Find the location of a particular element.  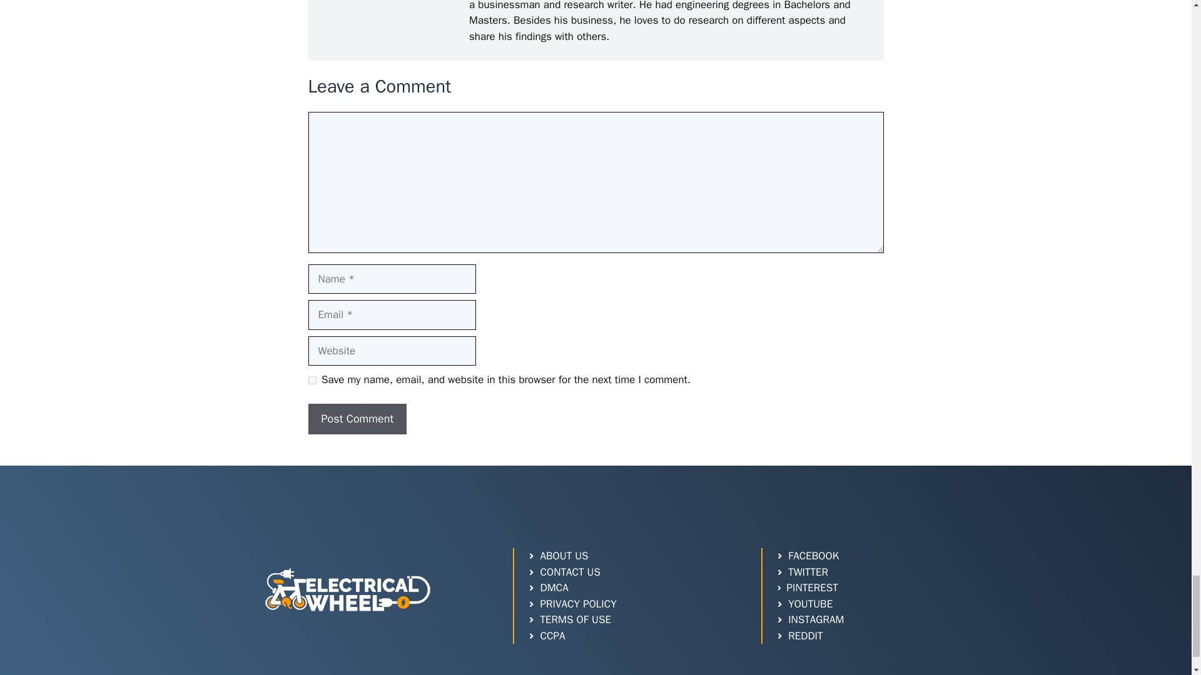

PRIVACY POLICY is located at coordinates (572, 604).